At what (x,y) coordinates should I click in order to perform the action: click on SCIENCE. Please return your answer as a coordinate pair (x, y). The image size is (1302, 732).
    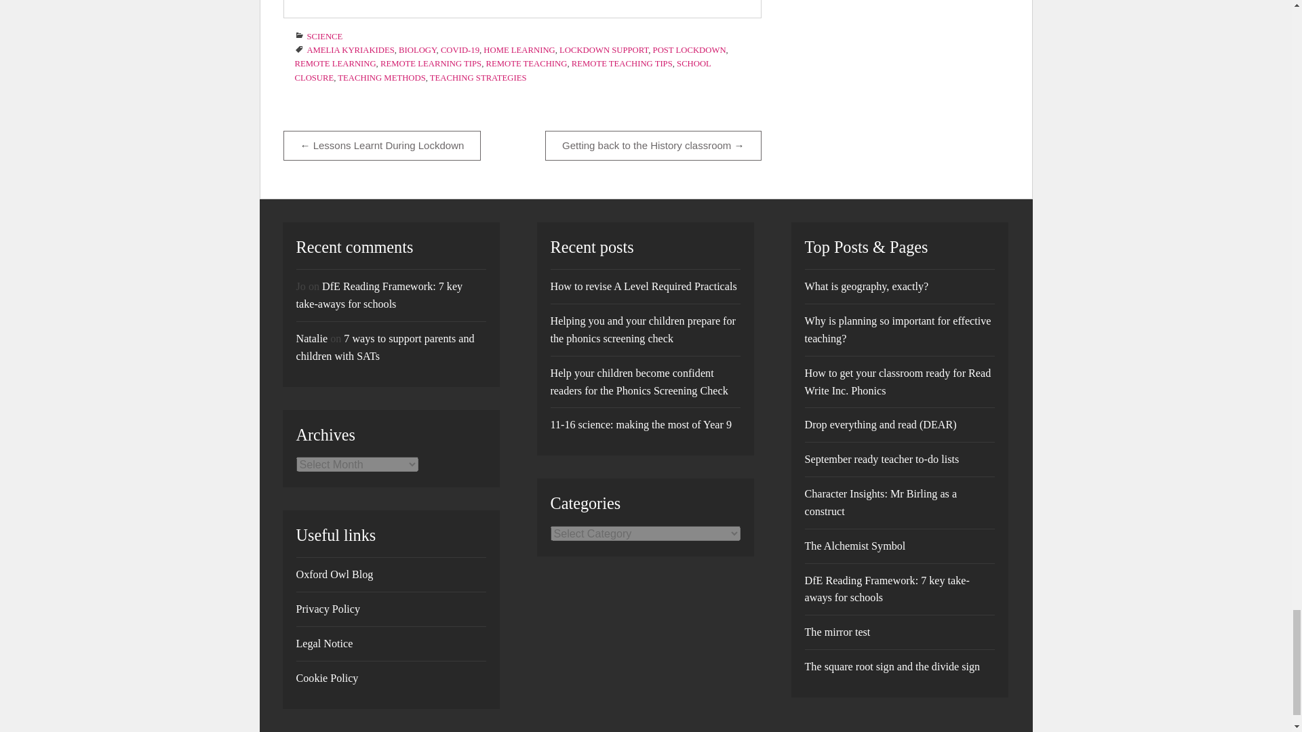
    Looking at the image, I should click on (324, 37).